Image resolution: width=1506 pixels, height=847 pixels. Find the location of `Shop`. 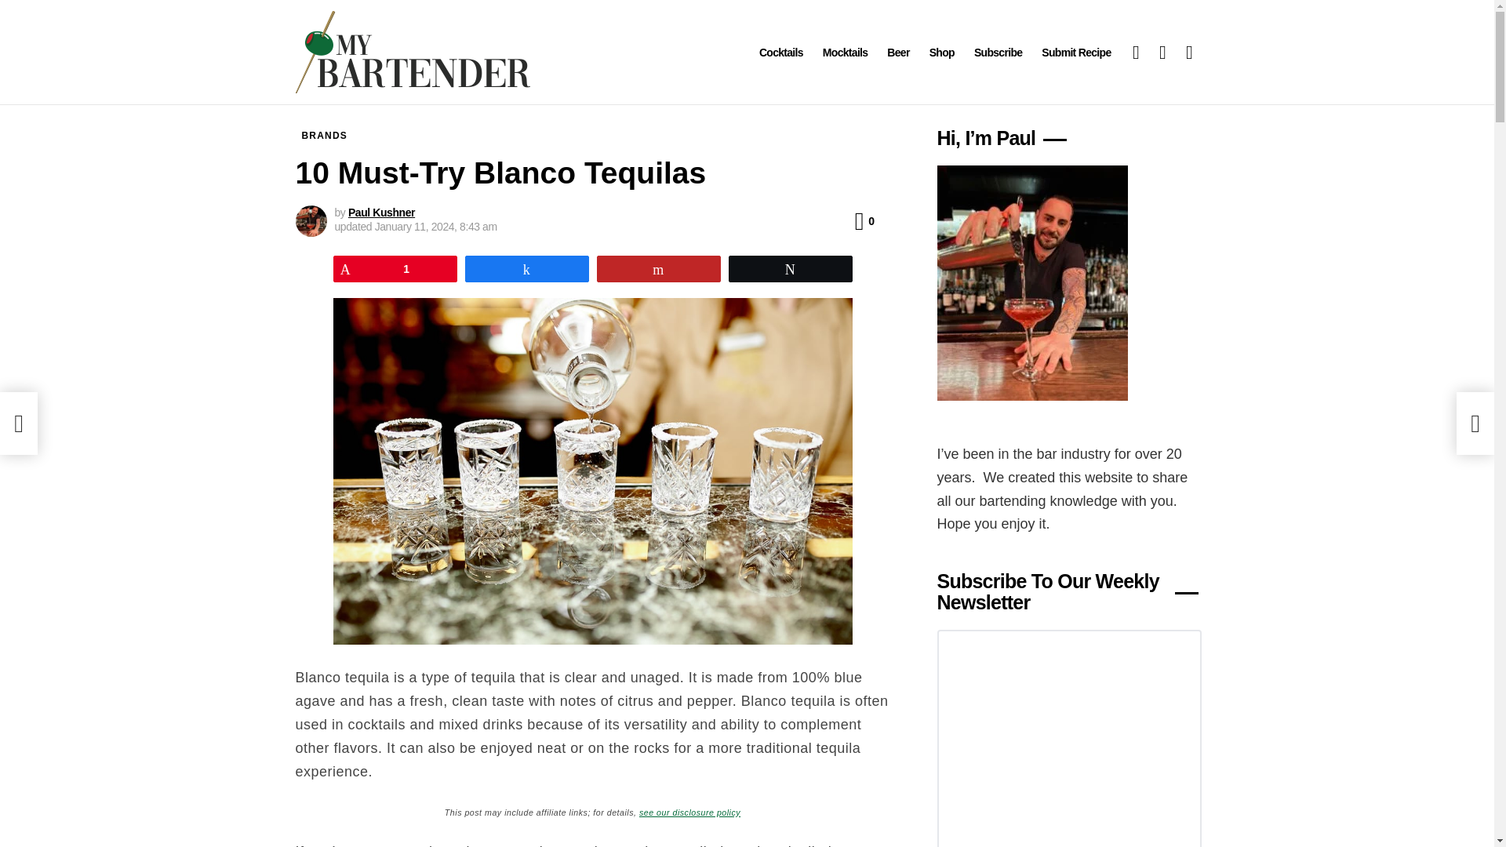

Shop is located at coordinates (941, 52).